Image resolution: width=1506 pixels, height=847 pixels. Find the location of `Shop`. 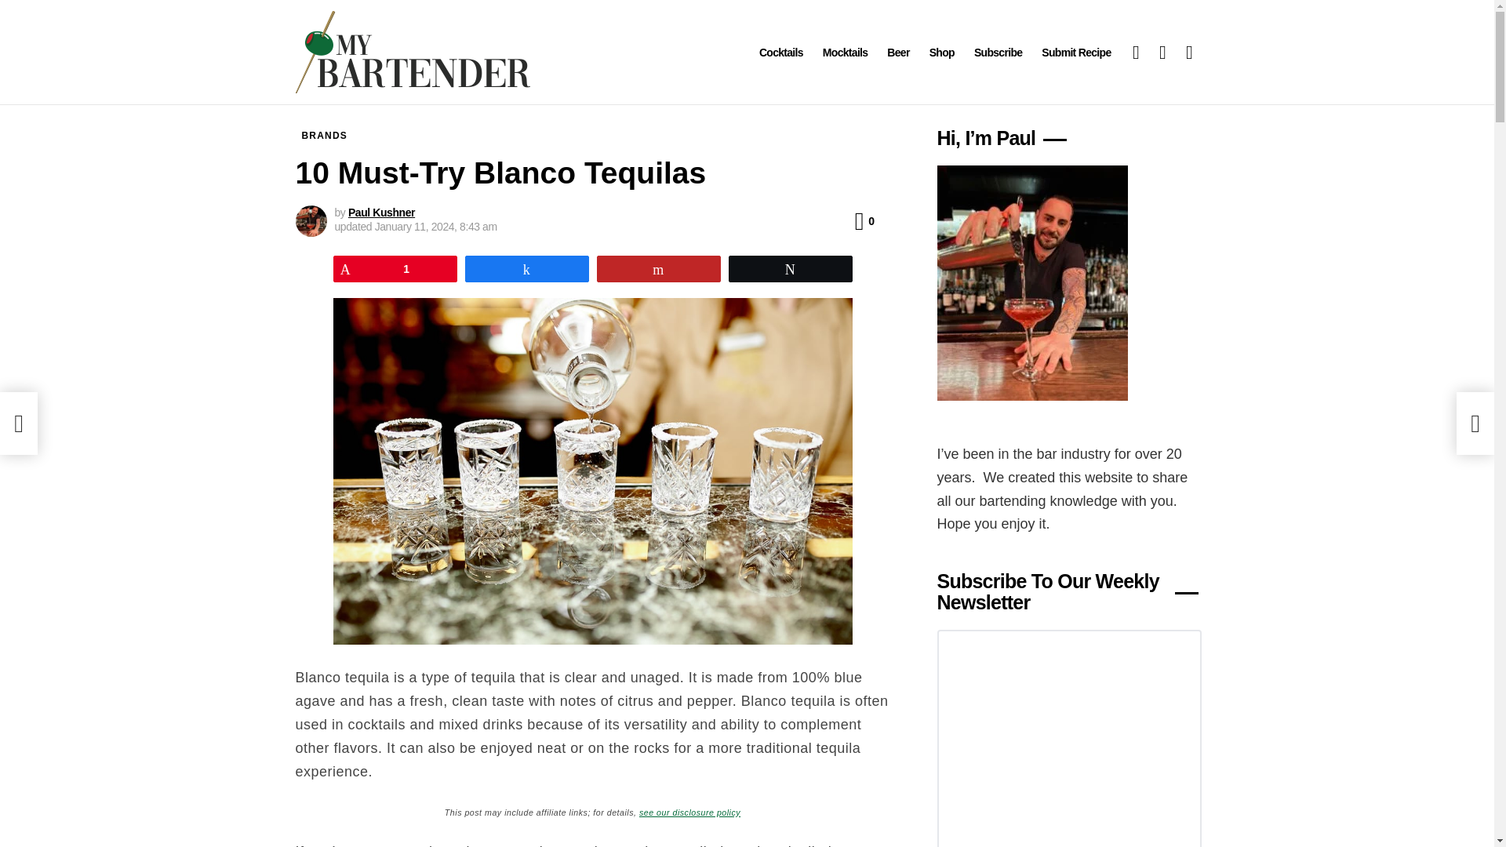

Shop is located at coordinates (941, 52).